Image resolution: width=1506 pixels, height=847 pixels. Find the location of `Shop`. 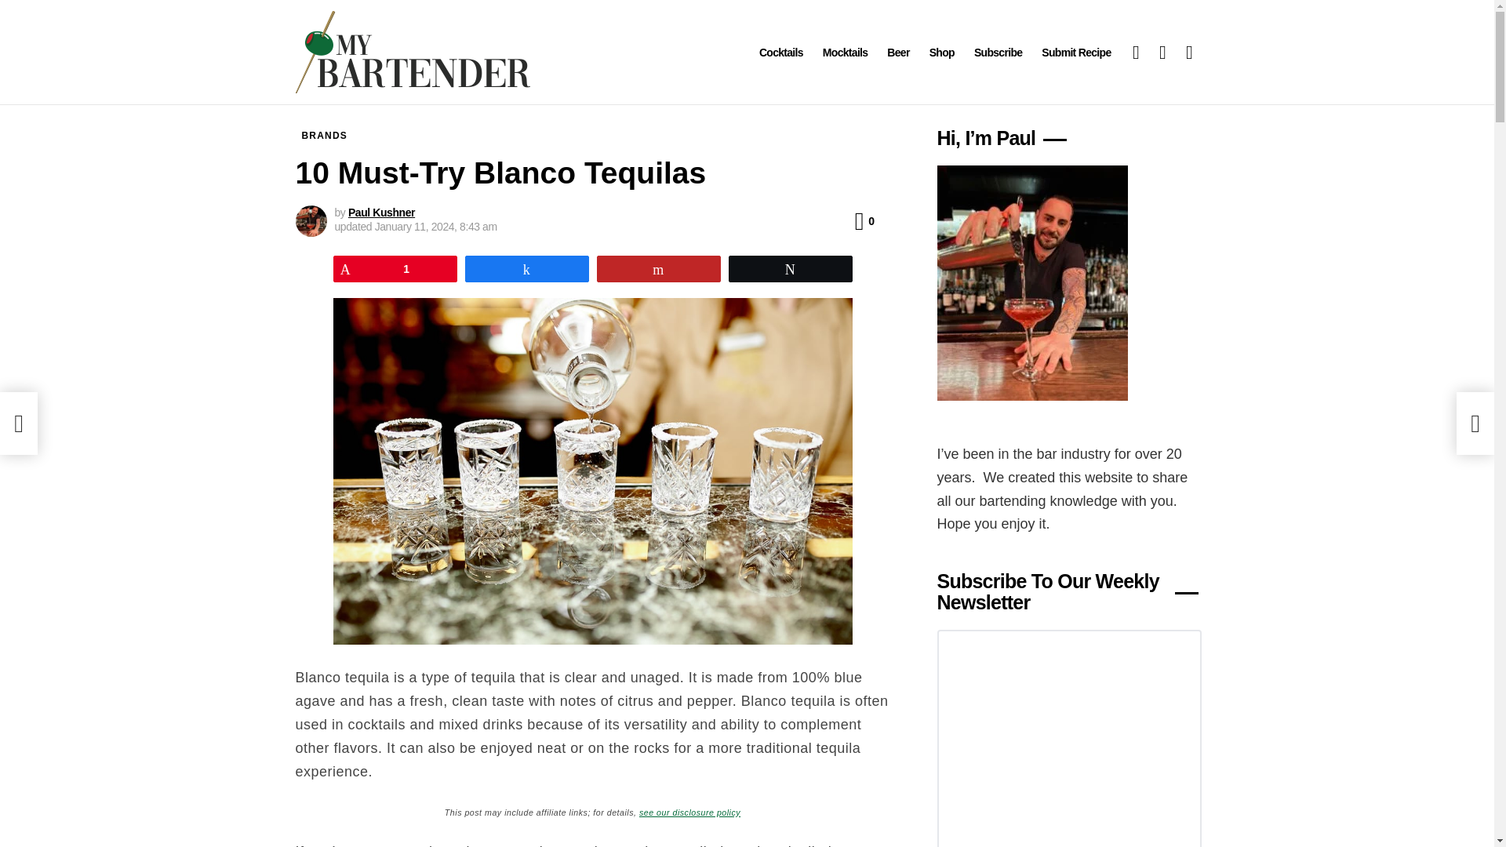

Shop is located at coordinates (941, 52).